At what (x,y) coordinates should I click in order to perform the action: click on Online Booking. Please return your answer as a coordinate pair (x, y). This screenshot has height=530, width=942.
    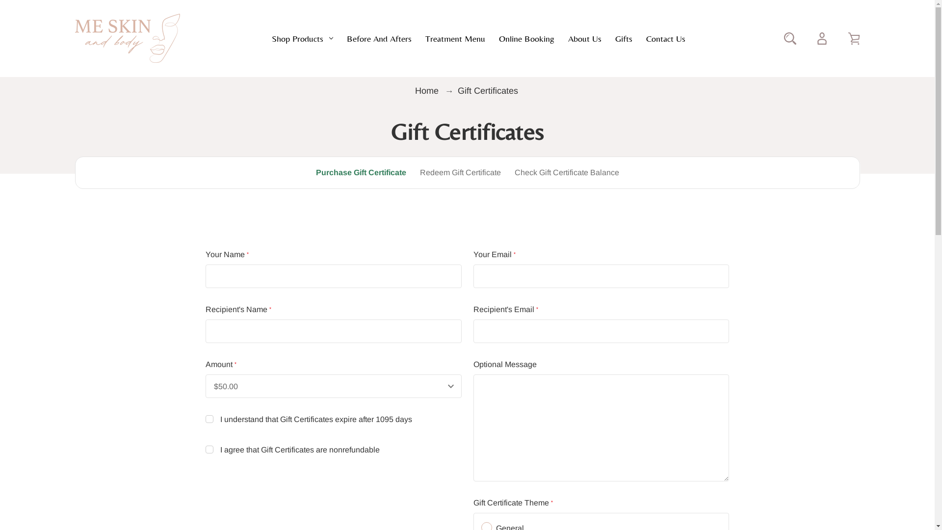
    Looking at the image, I should click on (526, 38).